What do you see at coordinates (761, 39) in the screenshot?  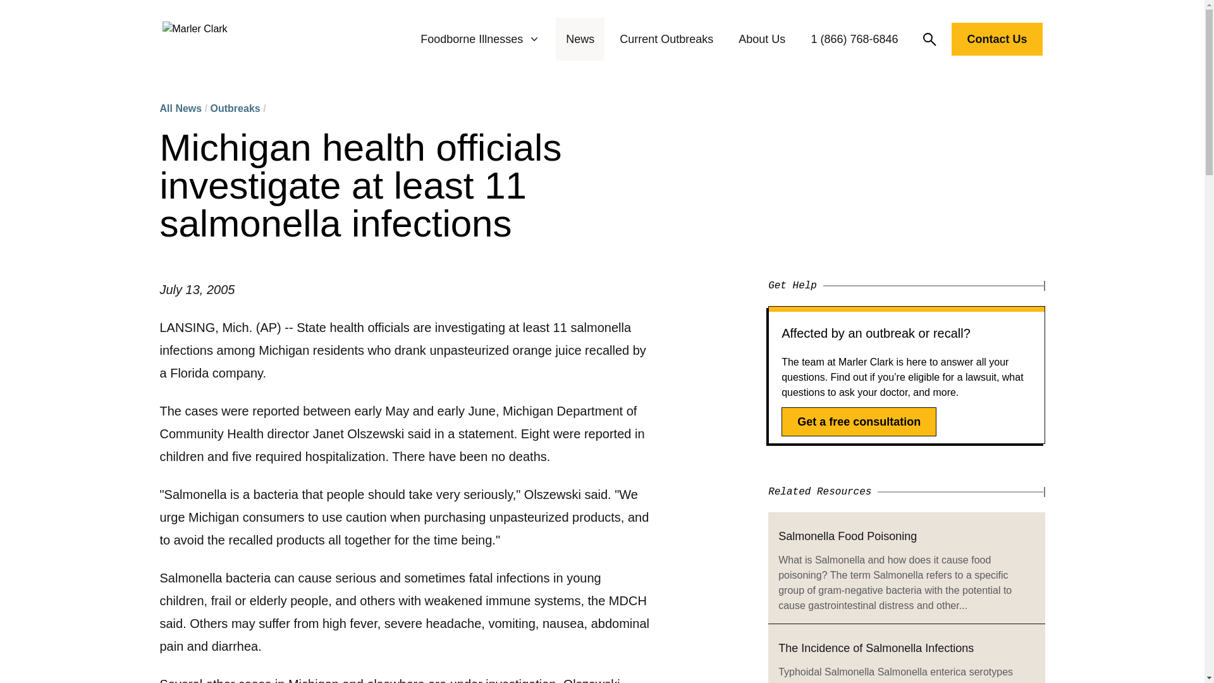 I see `About Us` at bounding box center [761, 39].